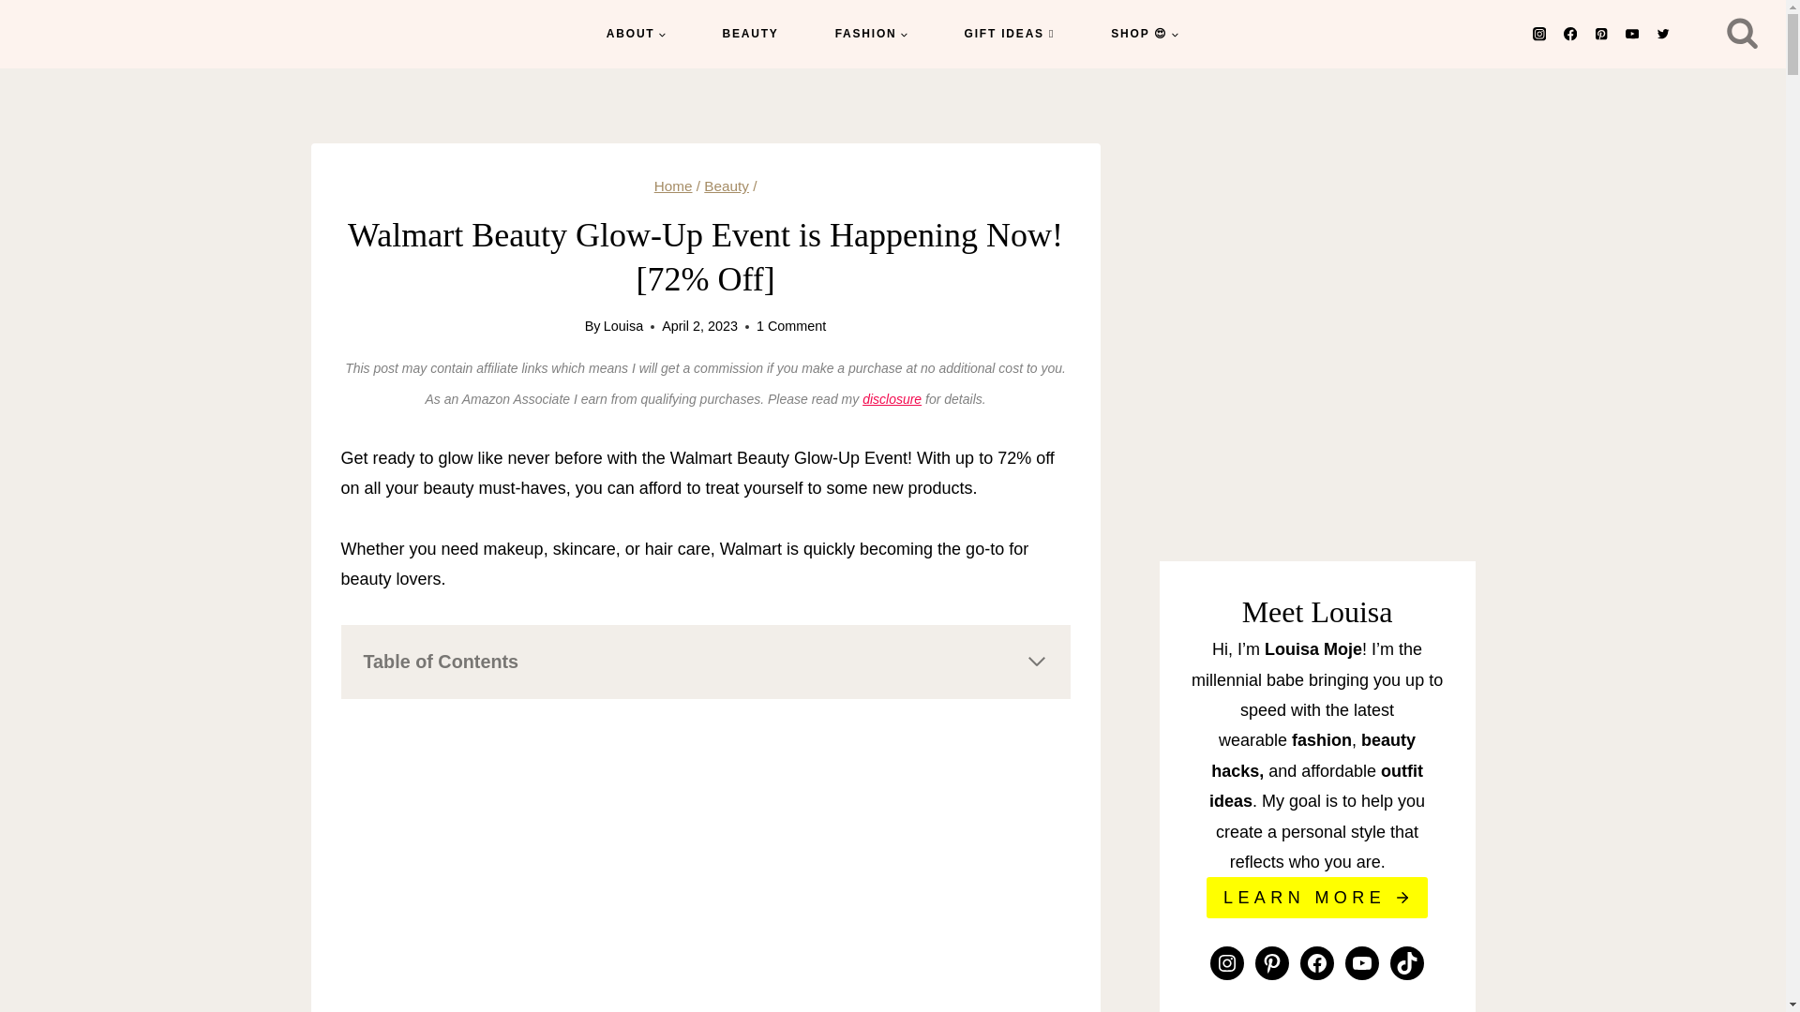  What do you see at coordinates (636, 34) in the screenshot?
I see `ABOUT` at bounding box center [636, 34].